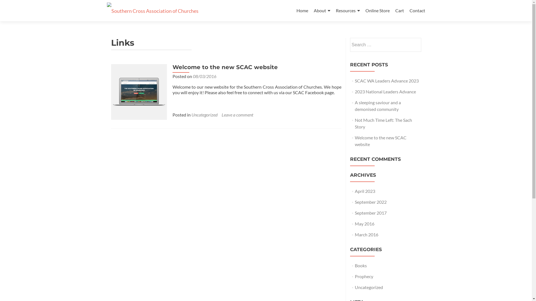 Image resolution: width=536 pixels, height=301 pixels. What do you see at coordinates (378, 106) in the screenshot?
I see `A sleeping saviour and a demonised community` at bounding box center [378, 106].